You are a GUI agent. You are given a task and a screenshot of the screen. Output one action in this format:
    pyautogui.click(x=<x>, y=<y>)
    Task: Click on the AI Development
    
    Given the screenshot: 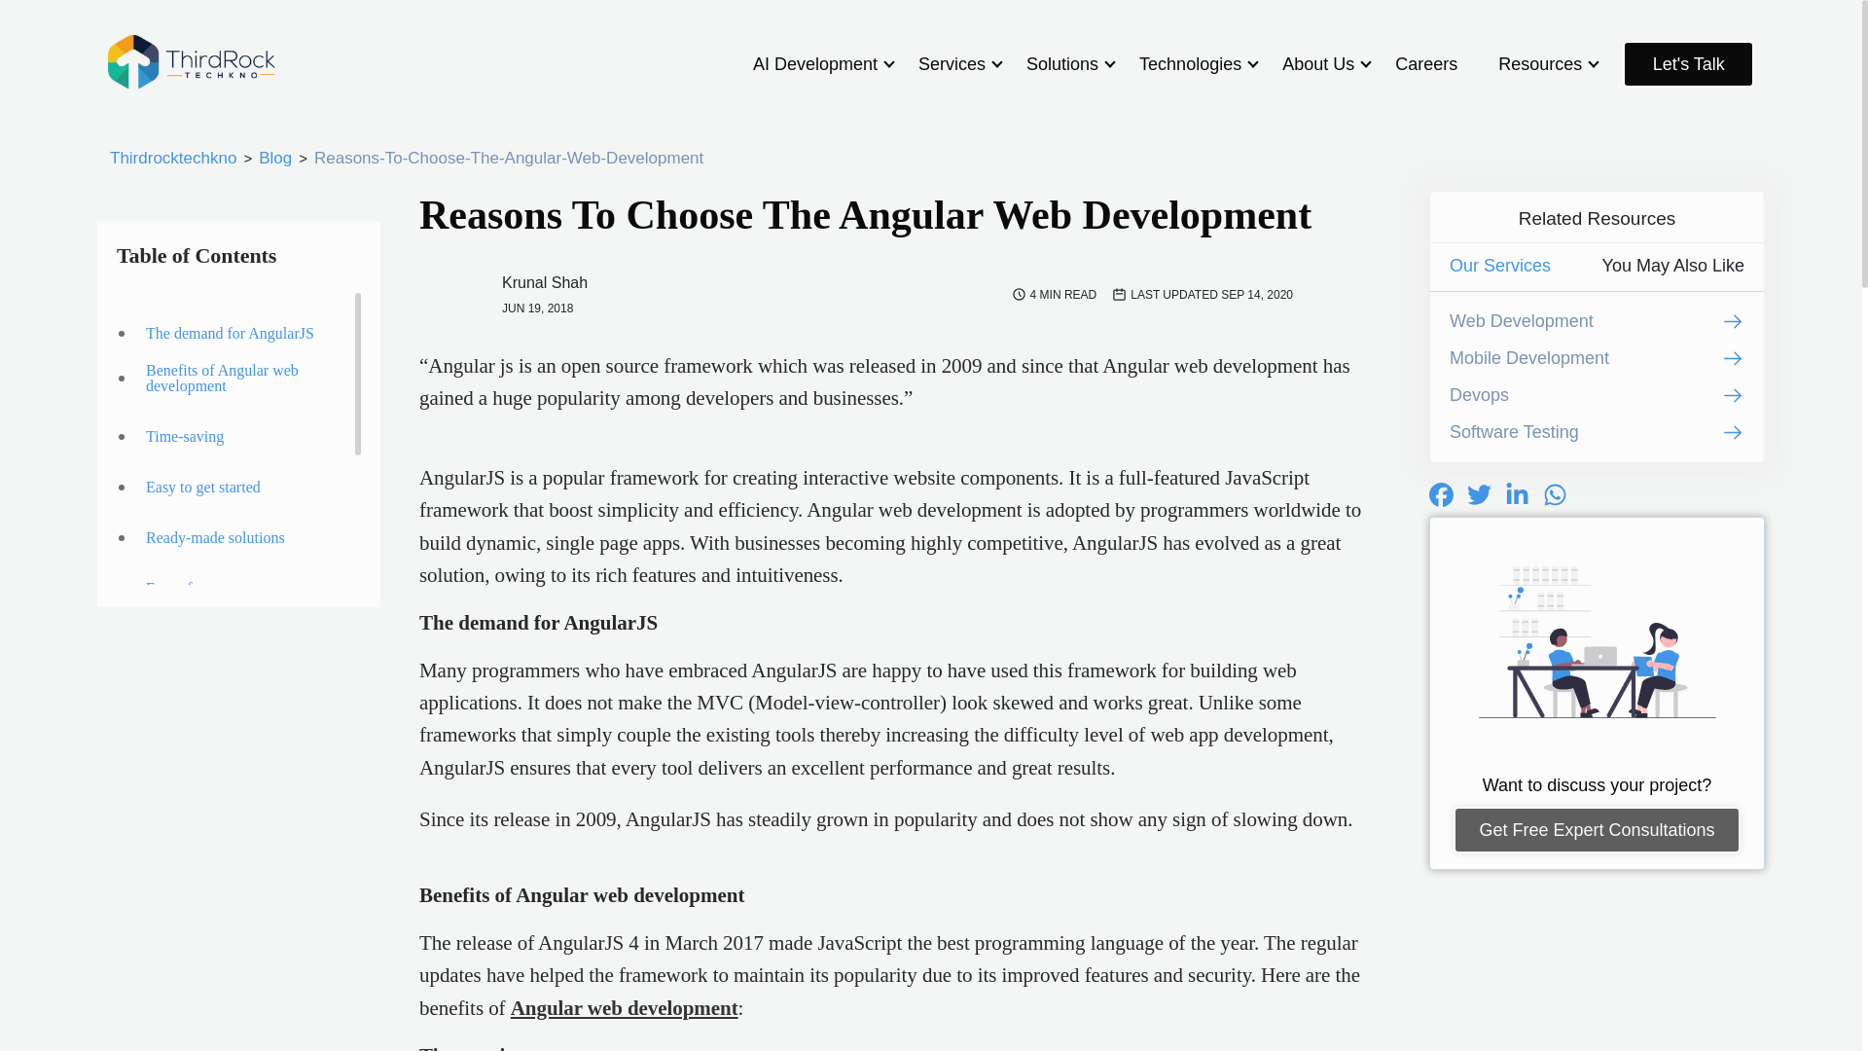 What is the action you would take?
    pyautogui.click(x=815, y=64)
    